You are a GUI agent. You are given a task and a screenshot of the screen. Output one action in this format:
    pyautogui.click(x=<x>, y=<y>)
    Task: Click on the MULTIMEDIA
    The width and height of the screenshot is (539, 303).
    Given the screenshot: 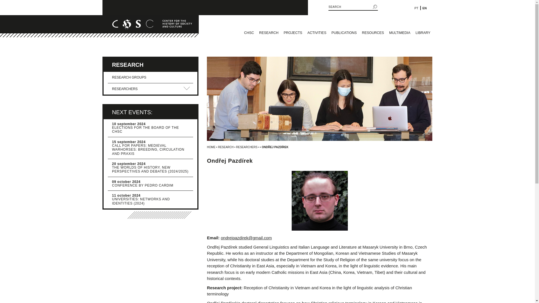 What is the action you would take?
    pyautogui.click(x=399, y=33)
    